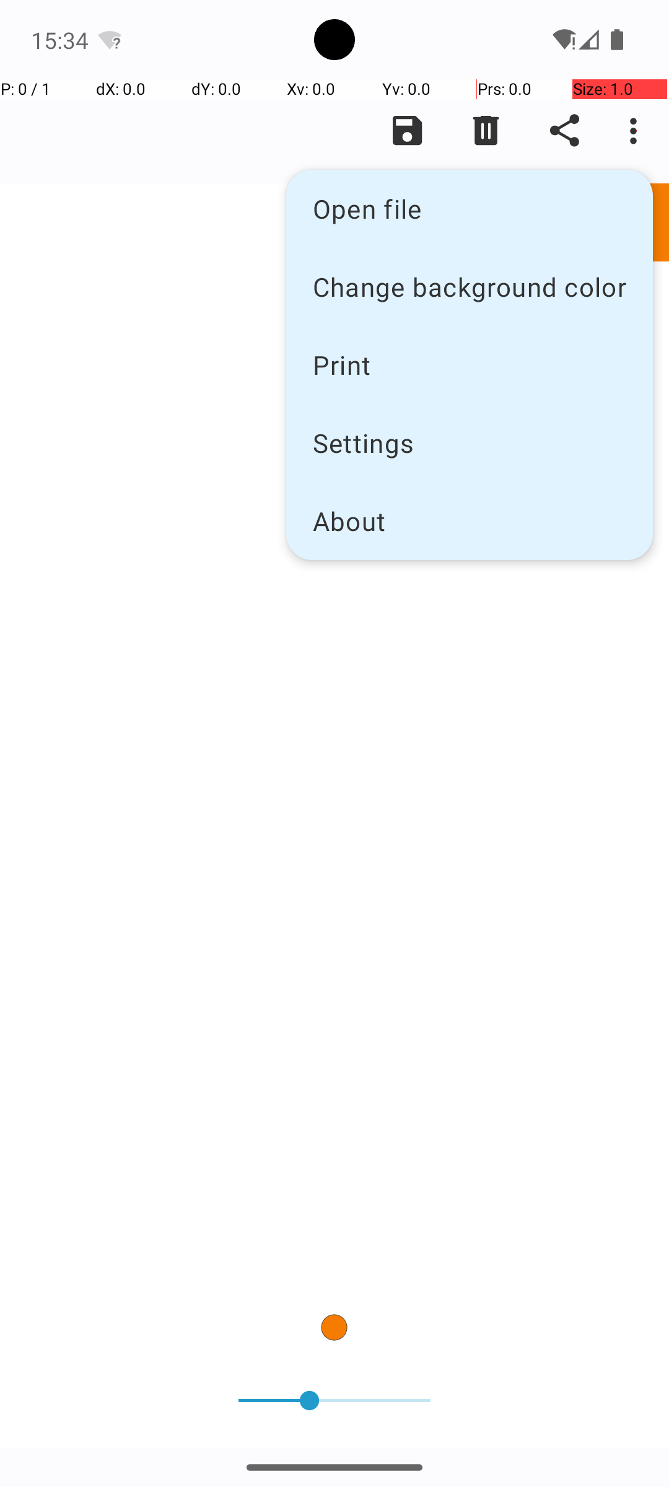  Describe the element at coordinates (470, 286) in the screenshot. I see `Change background color` at that location.